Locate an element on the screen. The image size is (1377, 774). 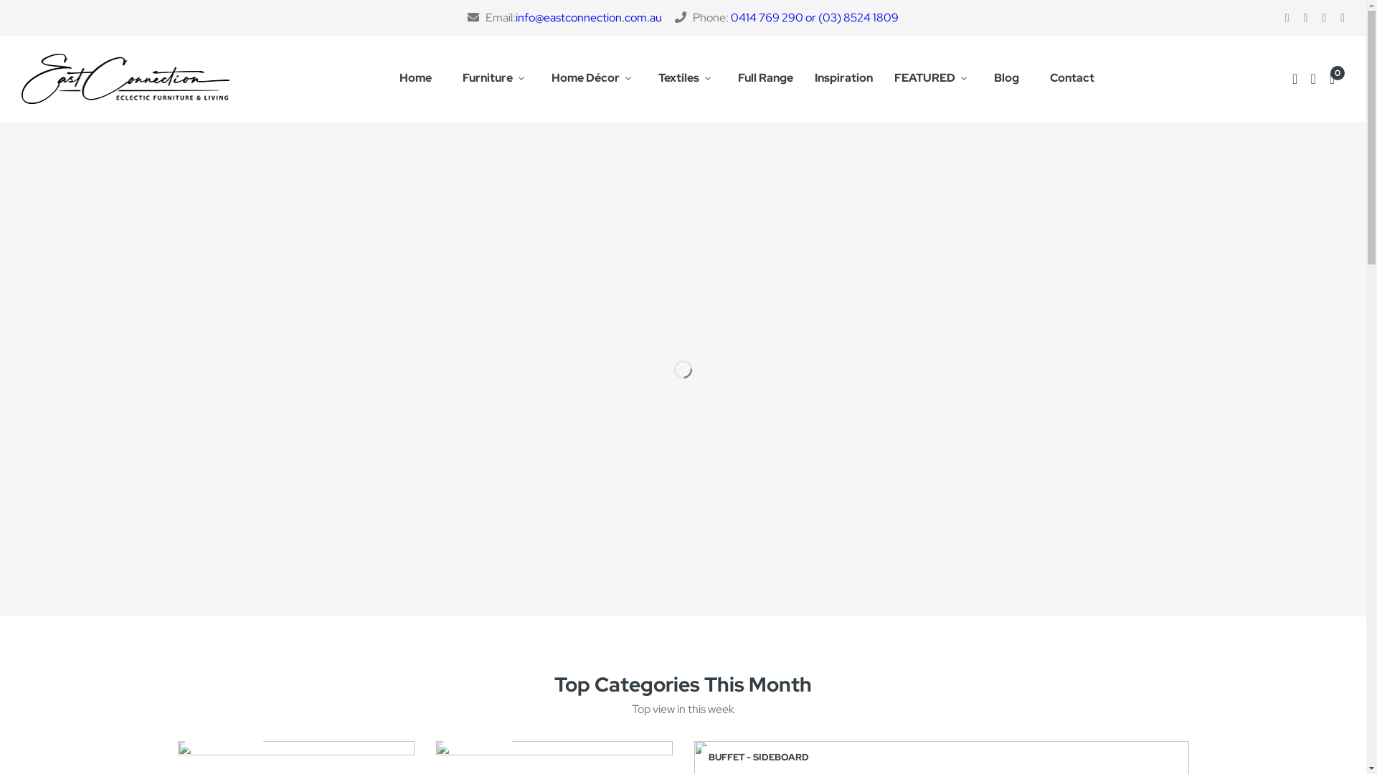
FEATURED is located at coordinates (934, 79).